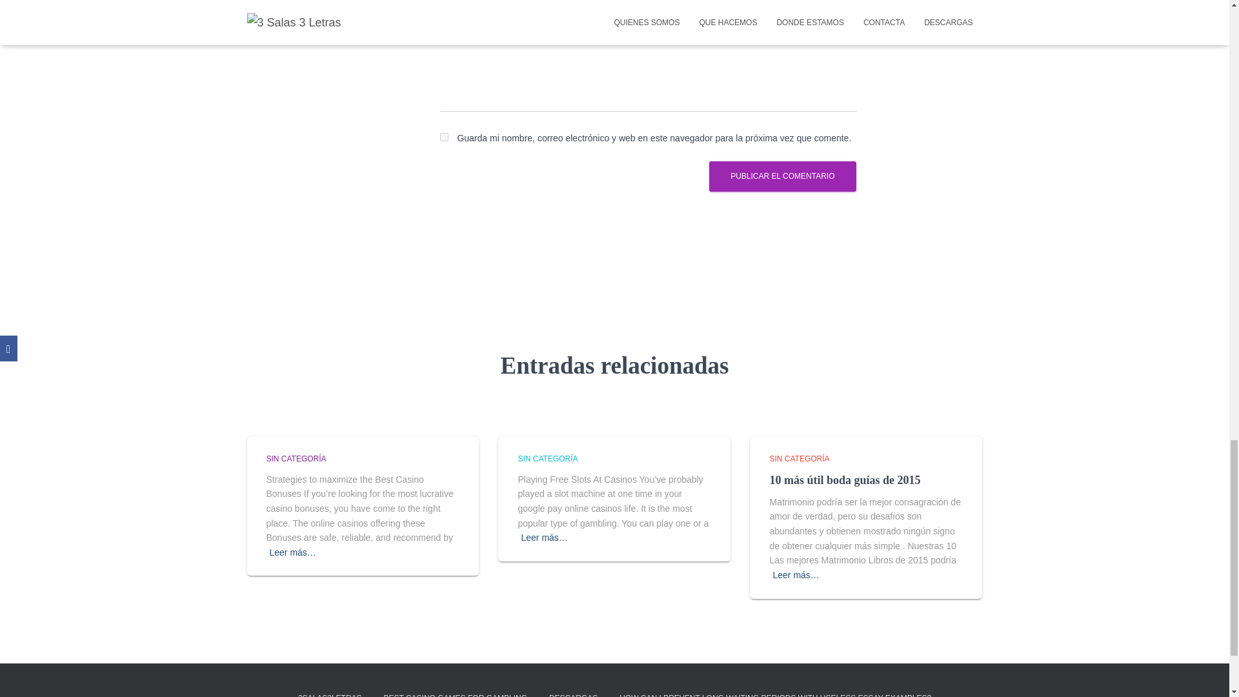 This screenshot has width=1239, height=697. I want to click on yes, so click(444, 137).